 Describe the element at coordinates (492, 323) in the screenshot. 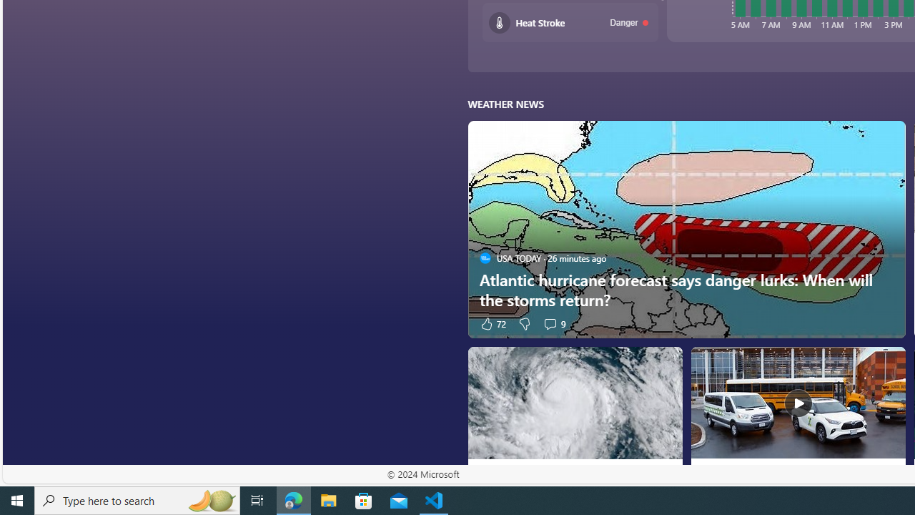

I see `72 Like` at that location.